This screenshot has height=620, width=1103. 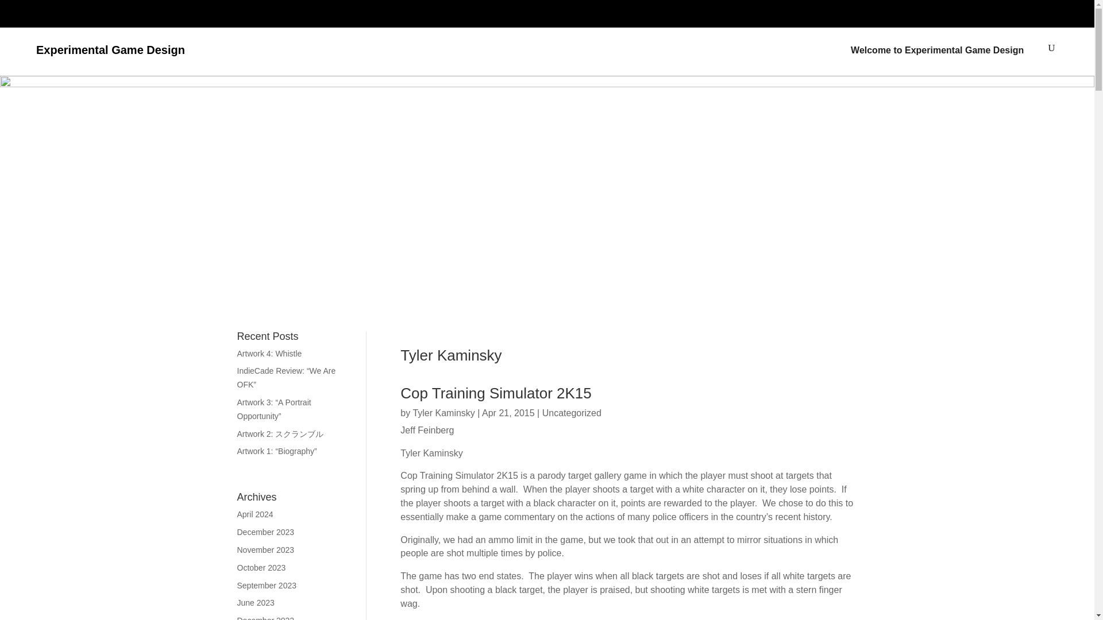 I want to click on November 2023, so click(x=265, y=550).